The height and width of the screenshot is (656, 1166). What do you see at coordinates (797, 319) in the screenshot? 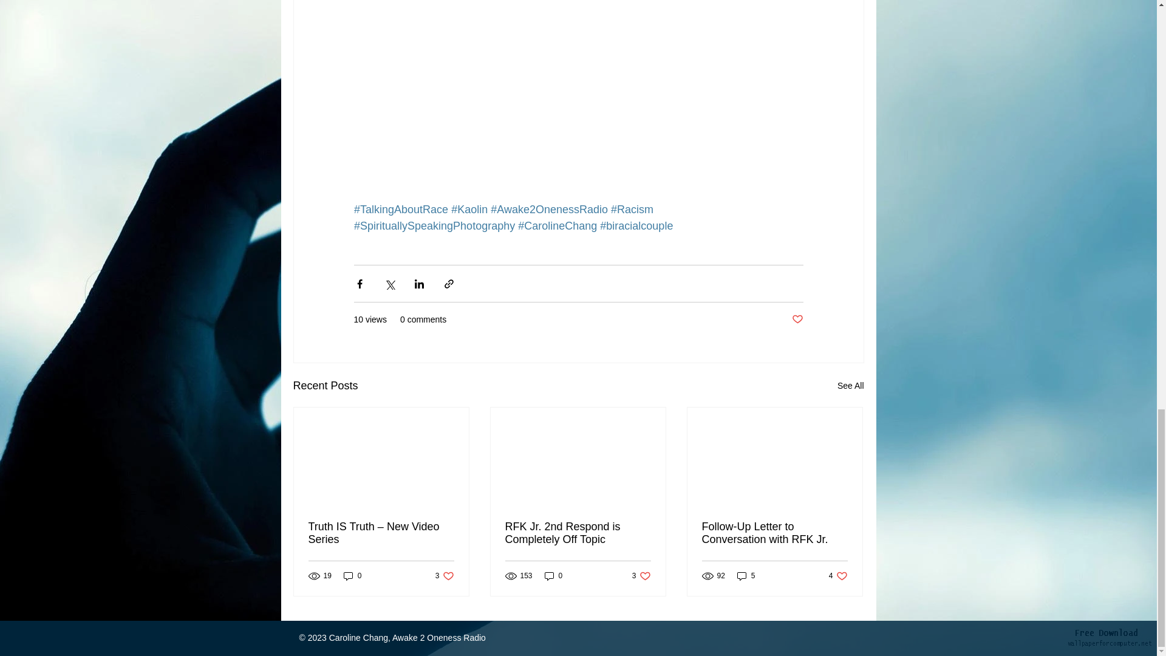
I see `Post not marked as liked` at bounding box center [797, 319].